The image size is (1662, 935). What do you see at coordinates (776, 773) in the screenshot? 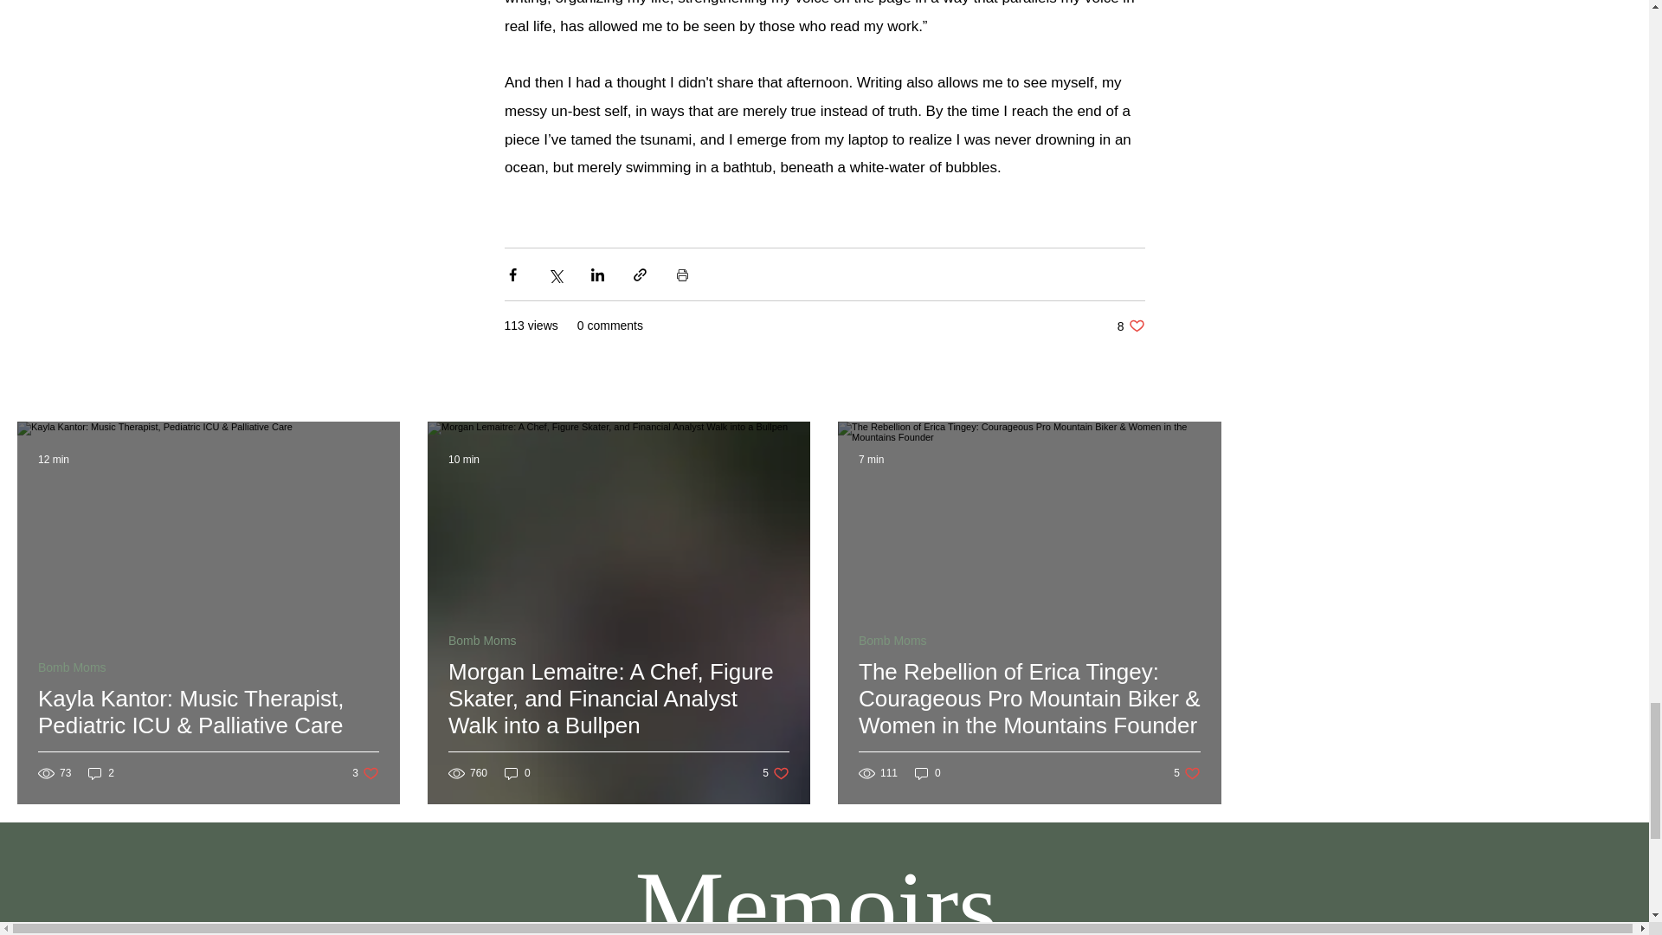
I see `Bomb Moms` at bounding box center [776, 773].